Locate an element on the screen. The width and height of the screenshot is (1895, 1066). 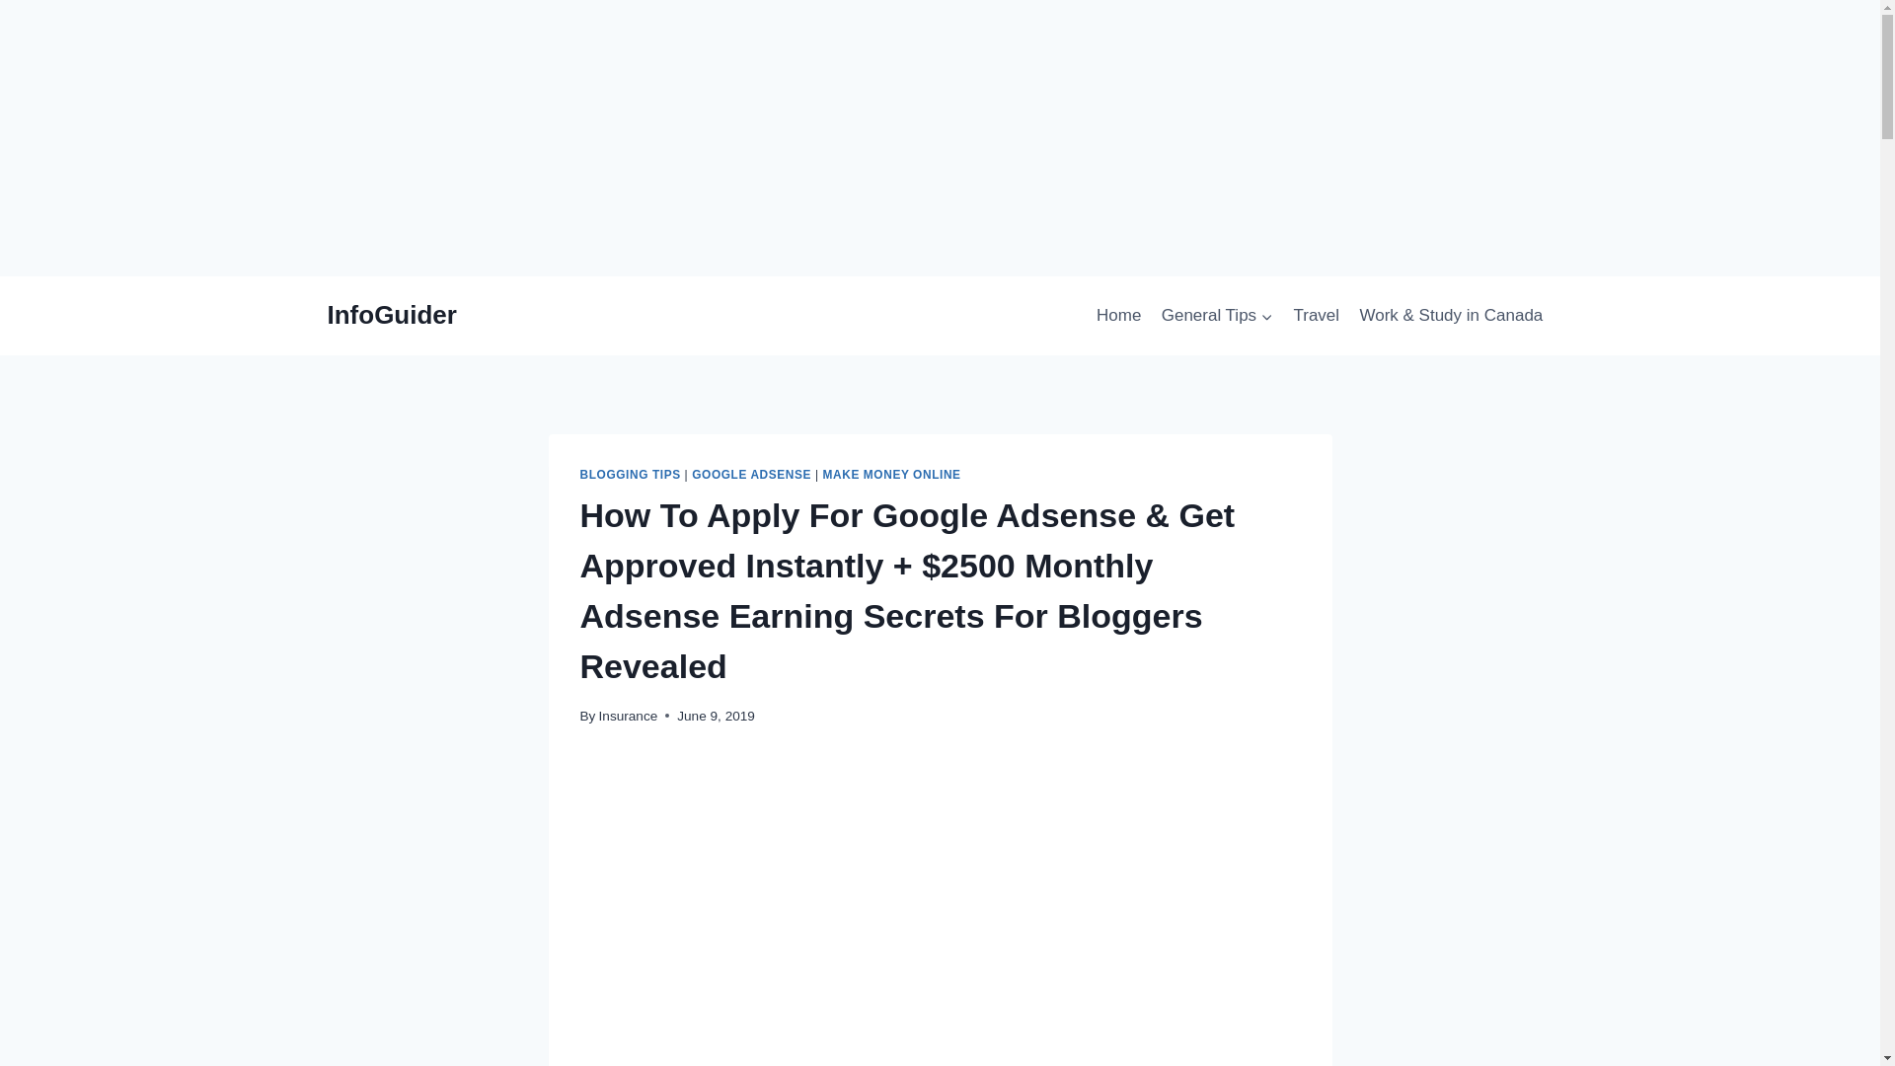
InfoGuider is located at coordinates (392, 314).